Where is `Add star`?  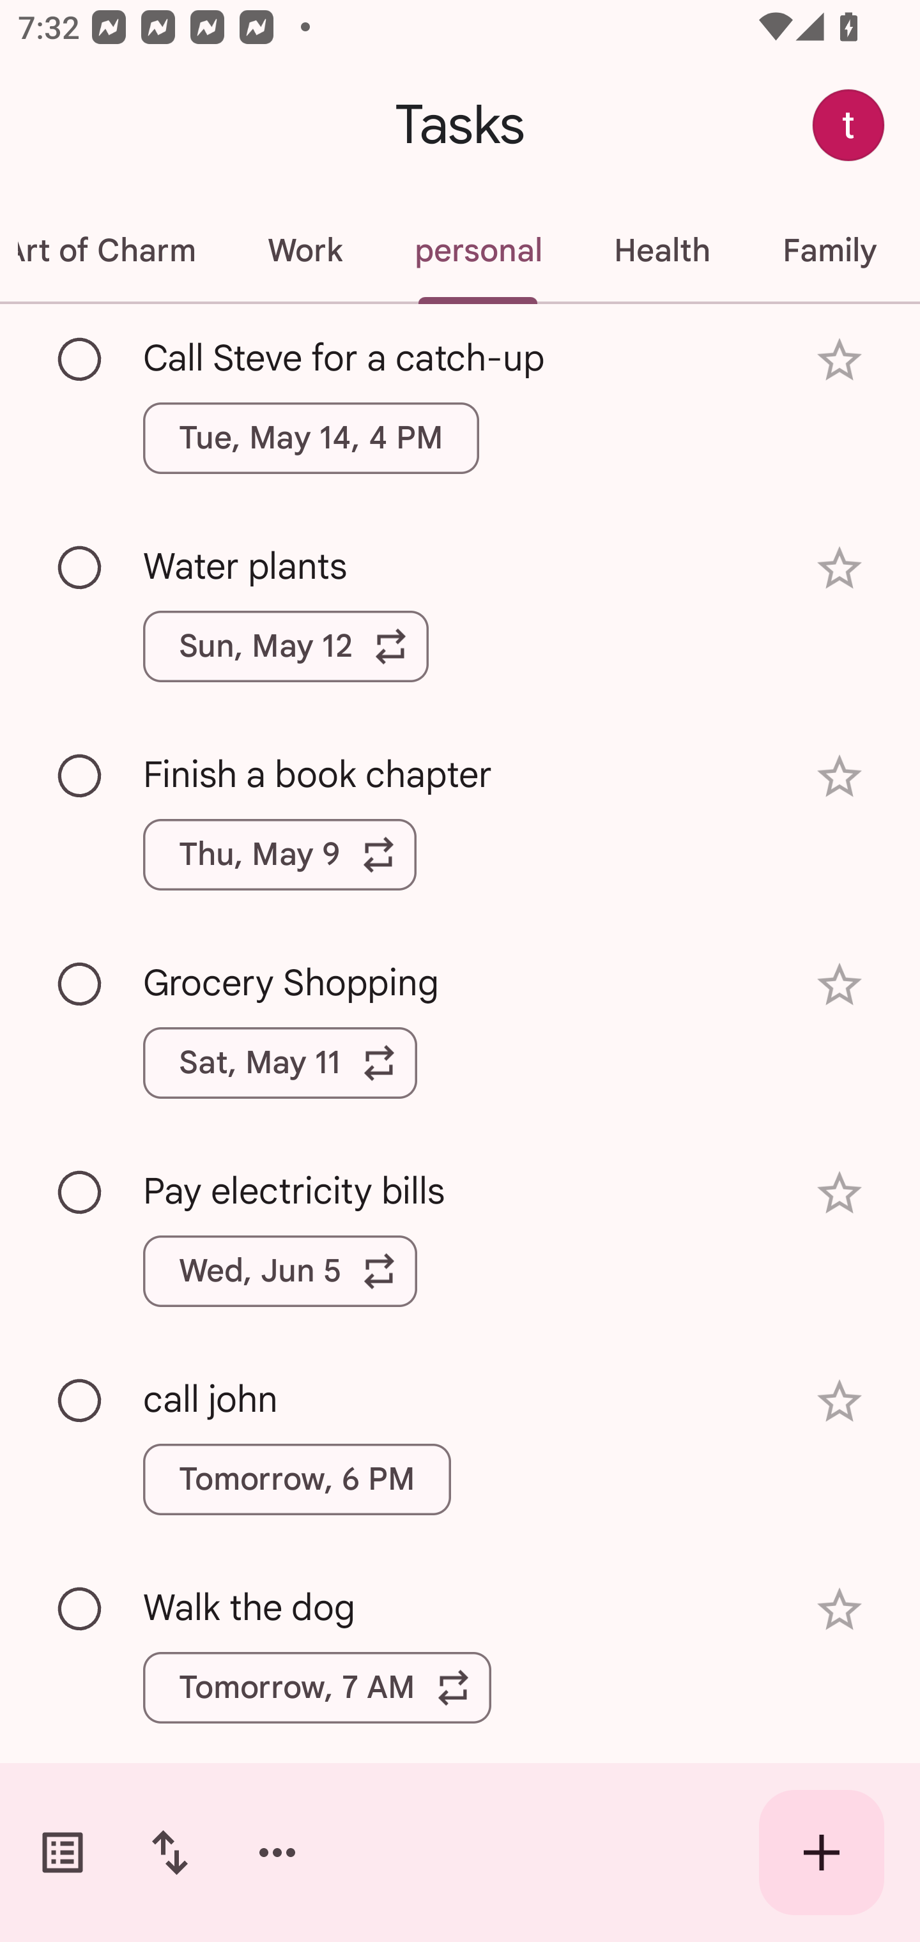
Add star is located at coordinates (839, 567).